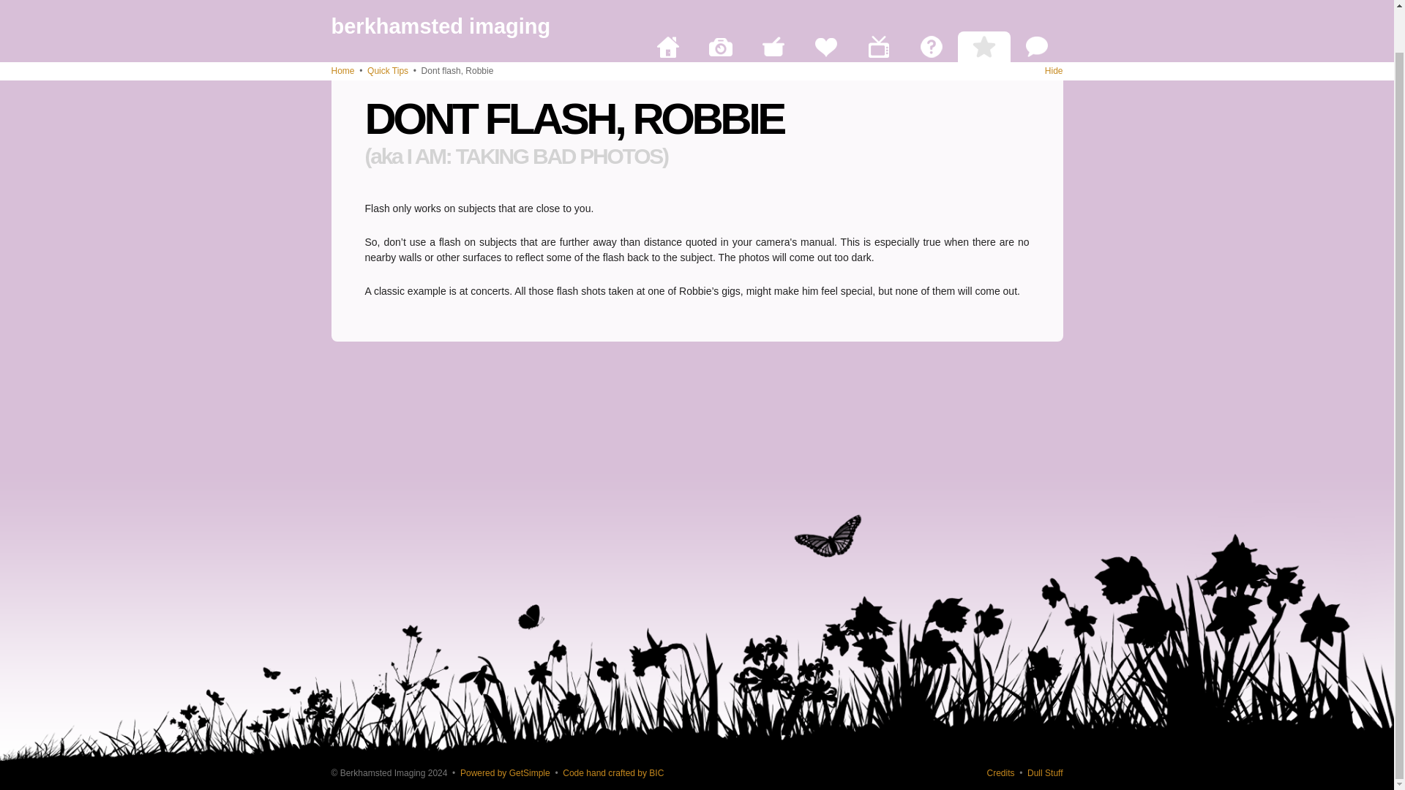 This screenshot has height=790, width=1405. Describe the element at coordinates (878, 9) in the screenshot. I see `The "Sort of vaguely arty" bit.` at that location.